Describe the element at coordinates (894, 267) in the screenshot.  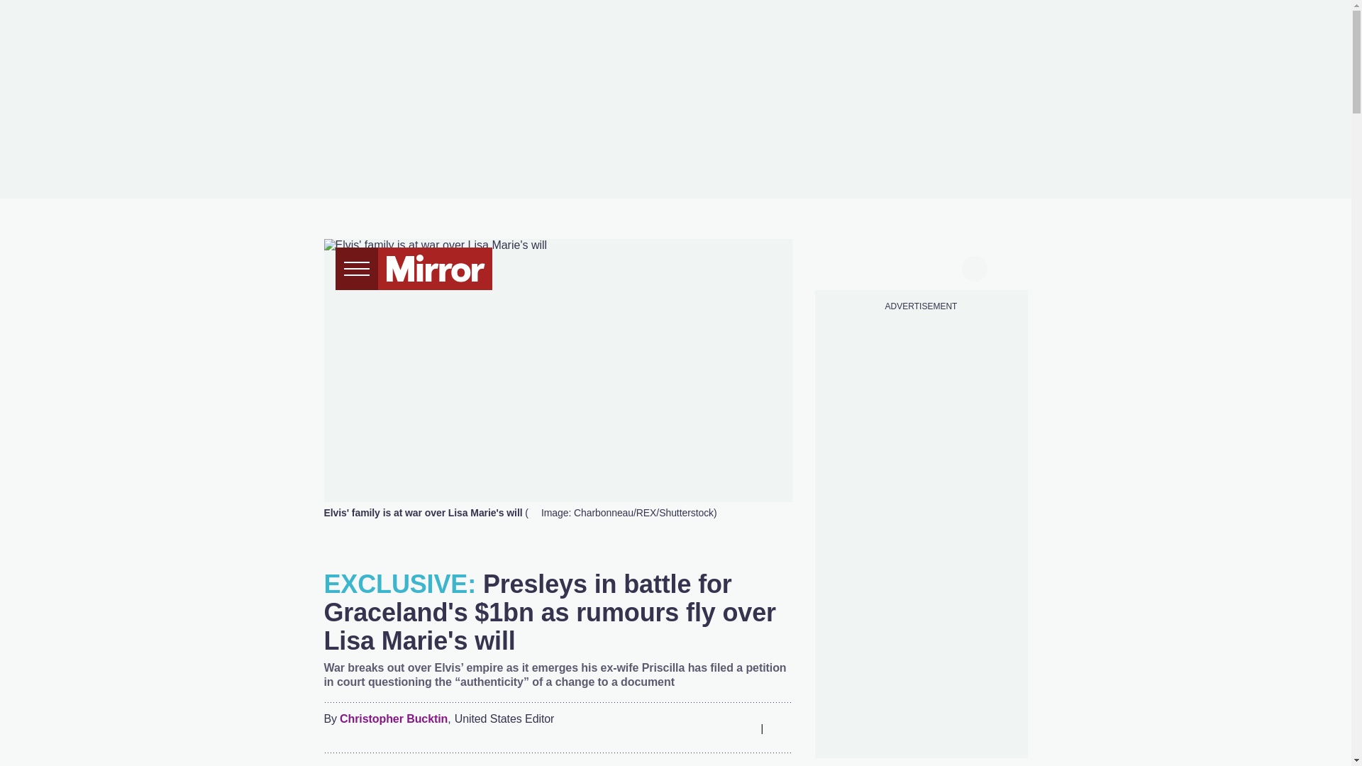
I see `tiktok` at that location.